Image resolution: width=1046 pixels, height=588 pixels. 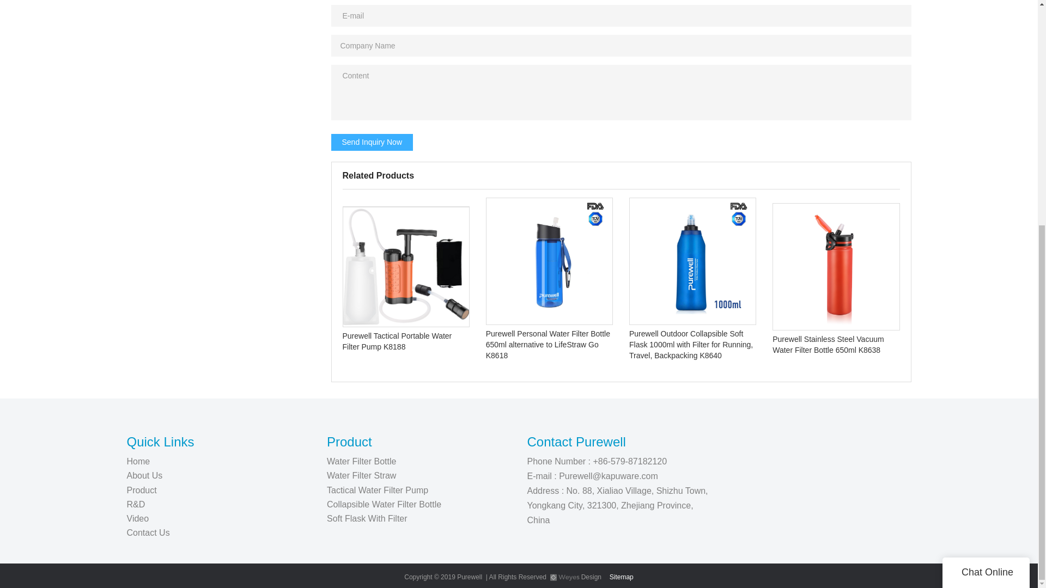 I want to click on Purewell Tactical Portable Water Filter Pump K8188, so click(x=405, y=281).